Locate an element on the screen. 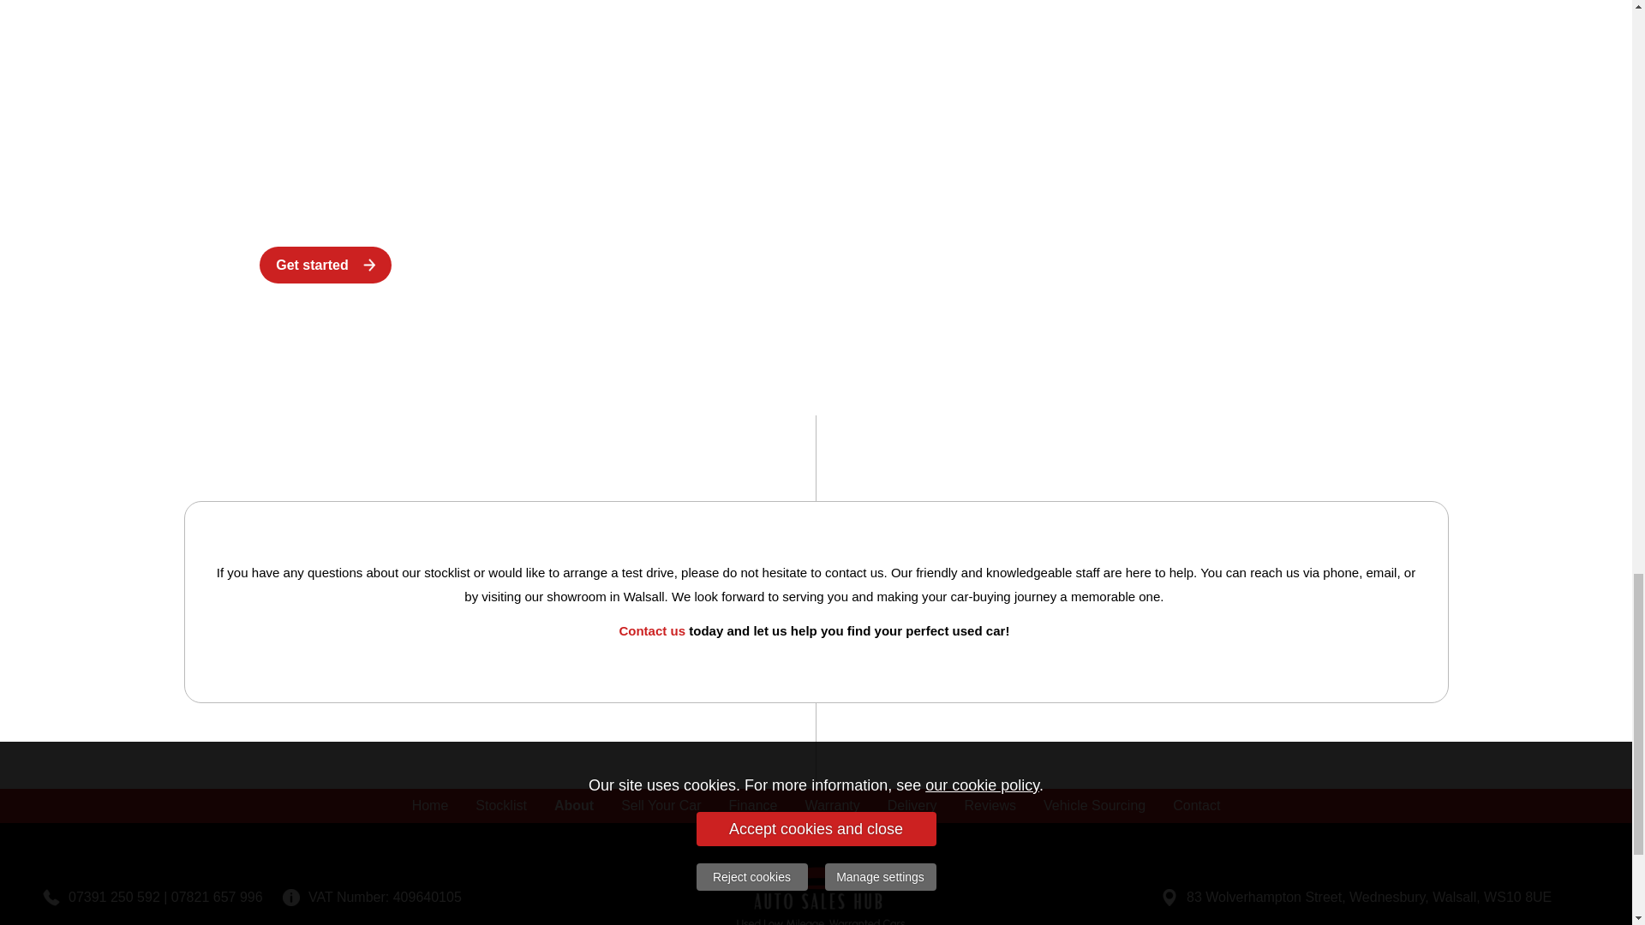  Contact is located at coordinates (1196, 806).